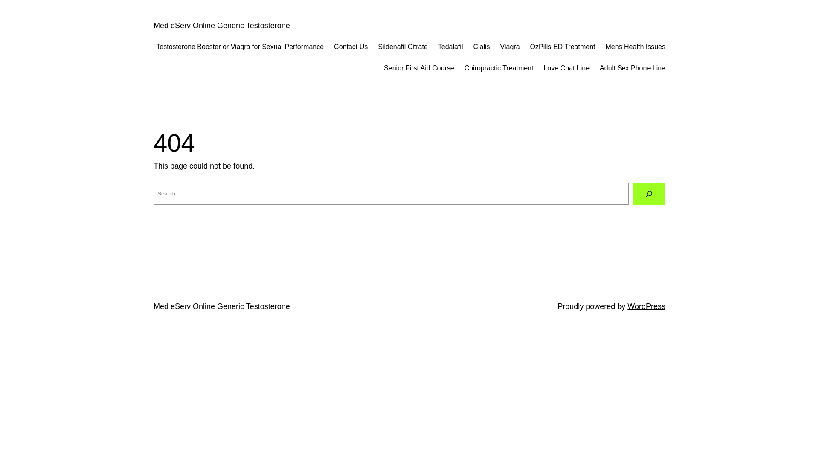 This screenshot has width=819, height=461. Describe the element at coordinates (419, 68) in the screenshot. I see `Senior First Aid Course` at that location.